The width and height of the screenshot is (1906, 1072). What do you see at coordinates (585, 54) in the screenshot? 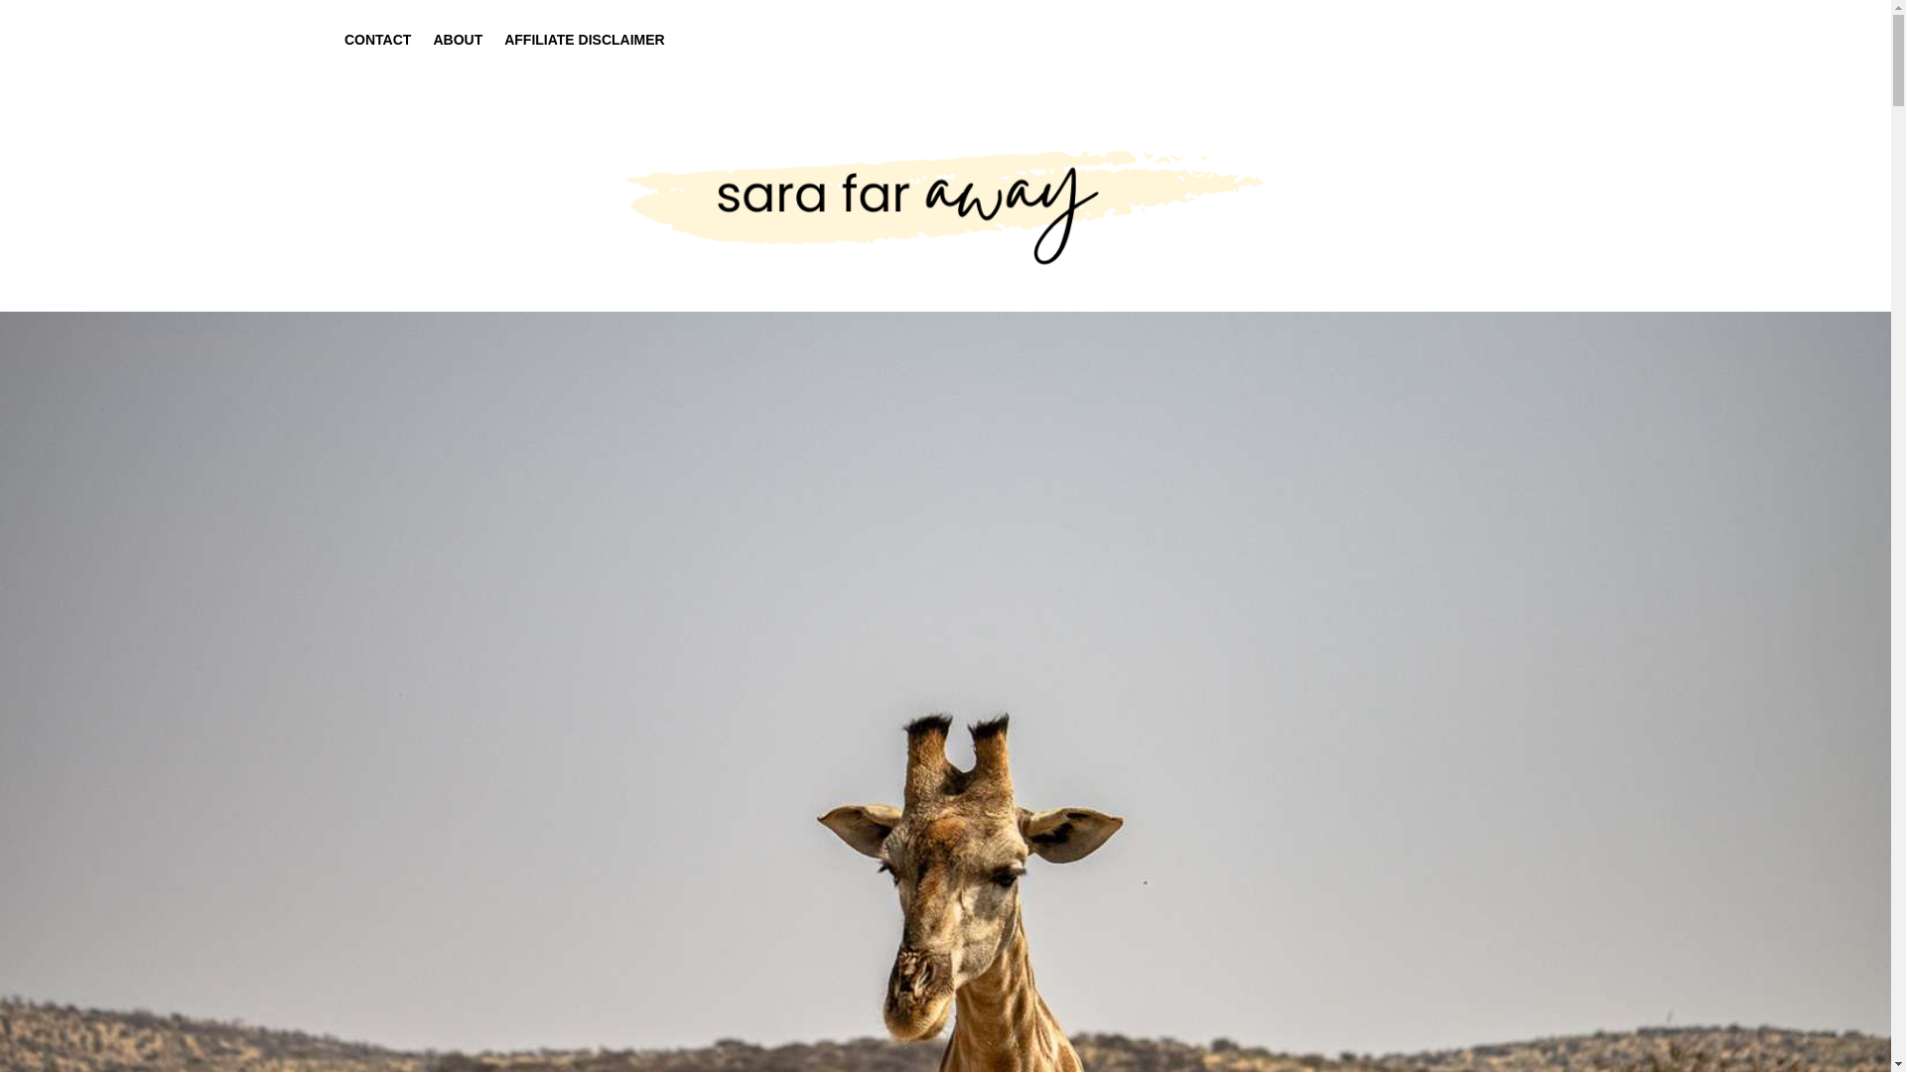
I see `AFFILIATE DISCLAIMER` at bounding box center [585, 54].